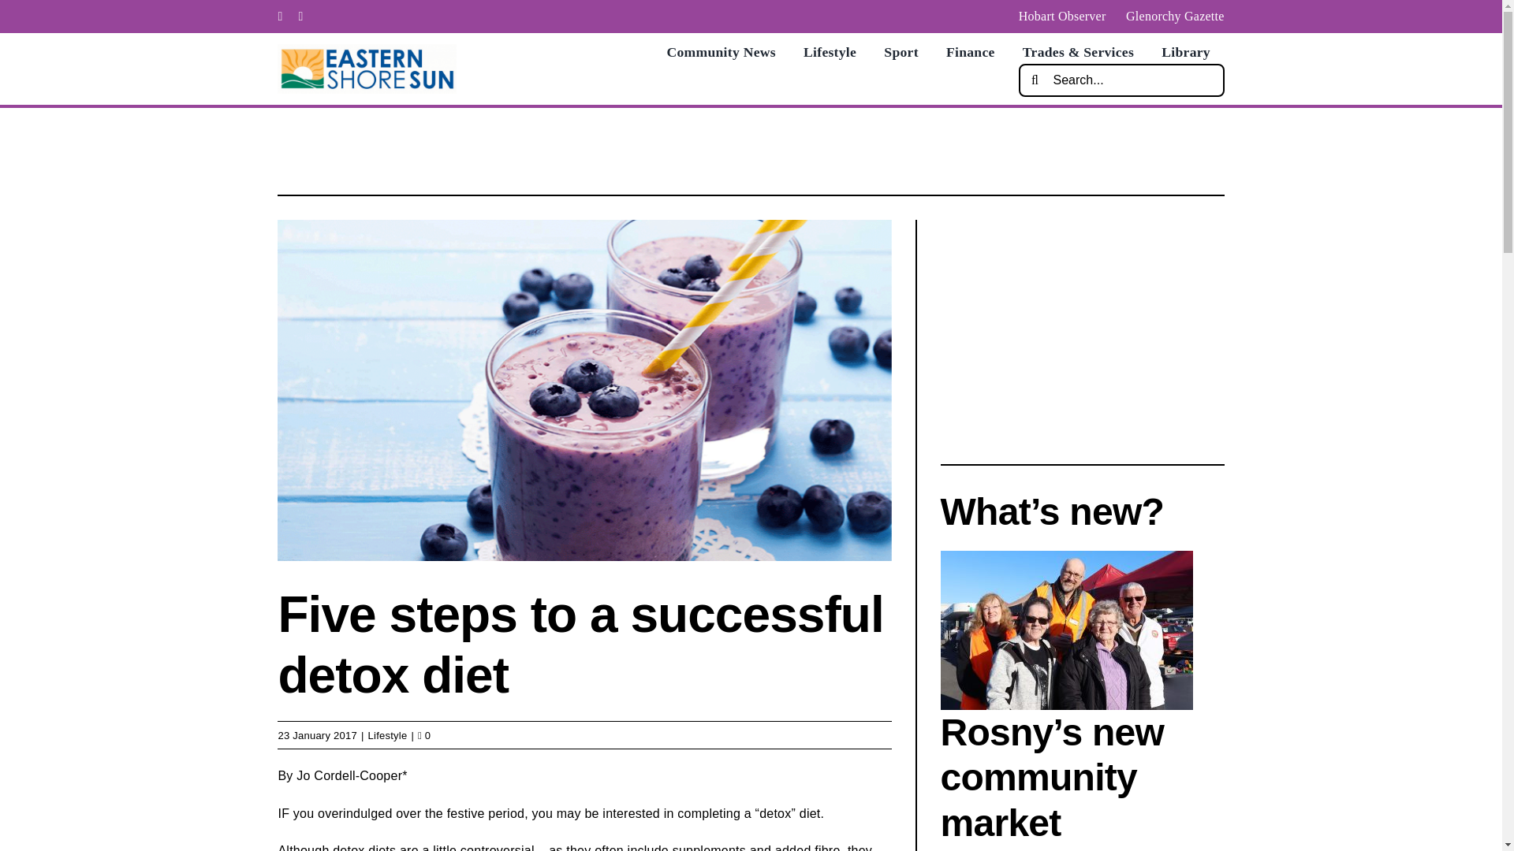 Image resolution: width=1514 pixels, height=851 pixels. What do you see at coordinates (1185, 52) in the screenshot?
I see `Instagram` at bounding box center [1185, 52].